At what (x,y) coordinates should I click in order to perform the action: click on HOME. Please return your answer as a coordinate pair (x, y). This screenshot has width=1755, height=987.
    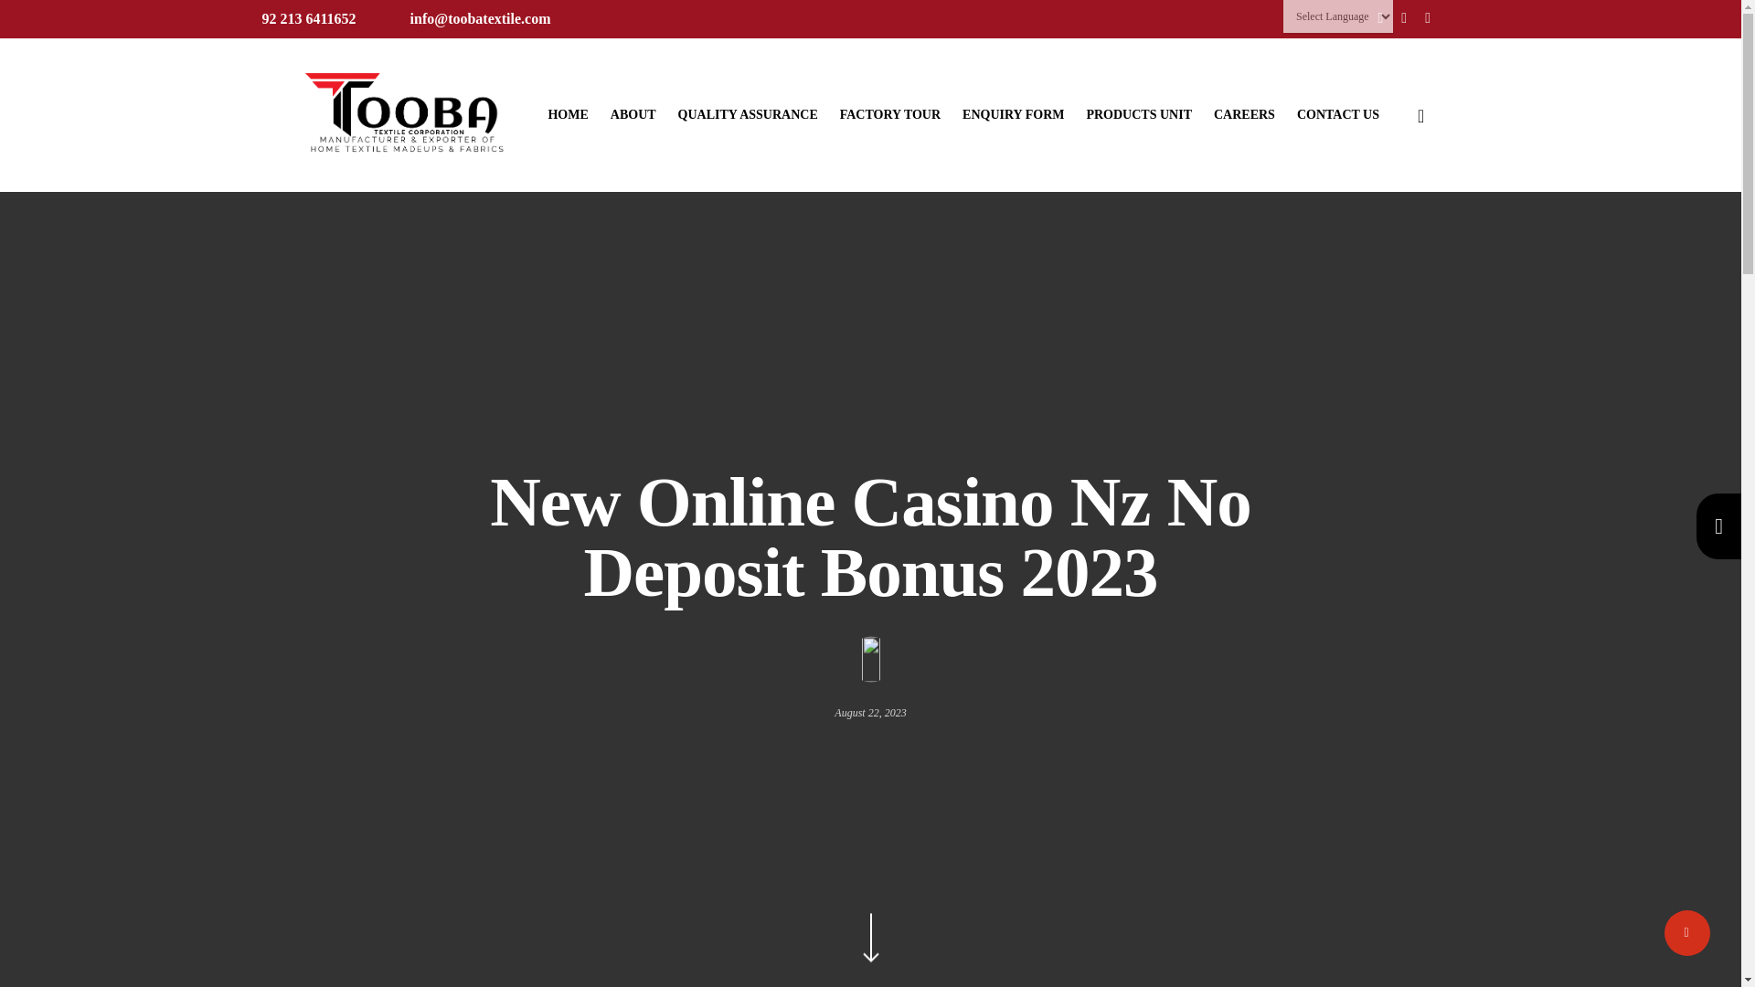
    Looking at the image, I should click on (568, 114).